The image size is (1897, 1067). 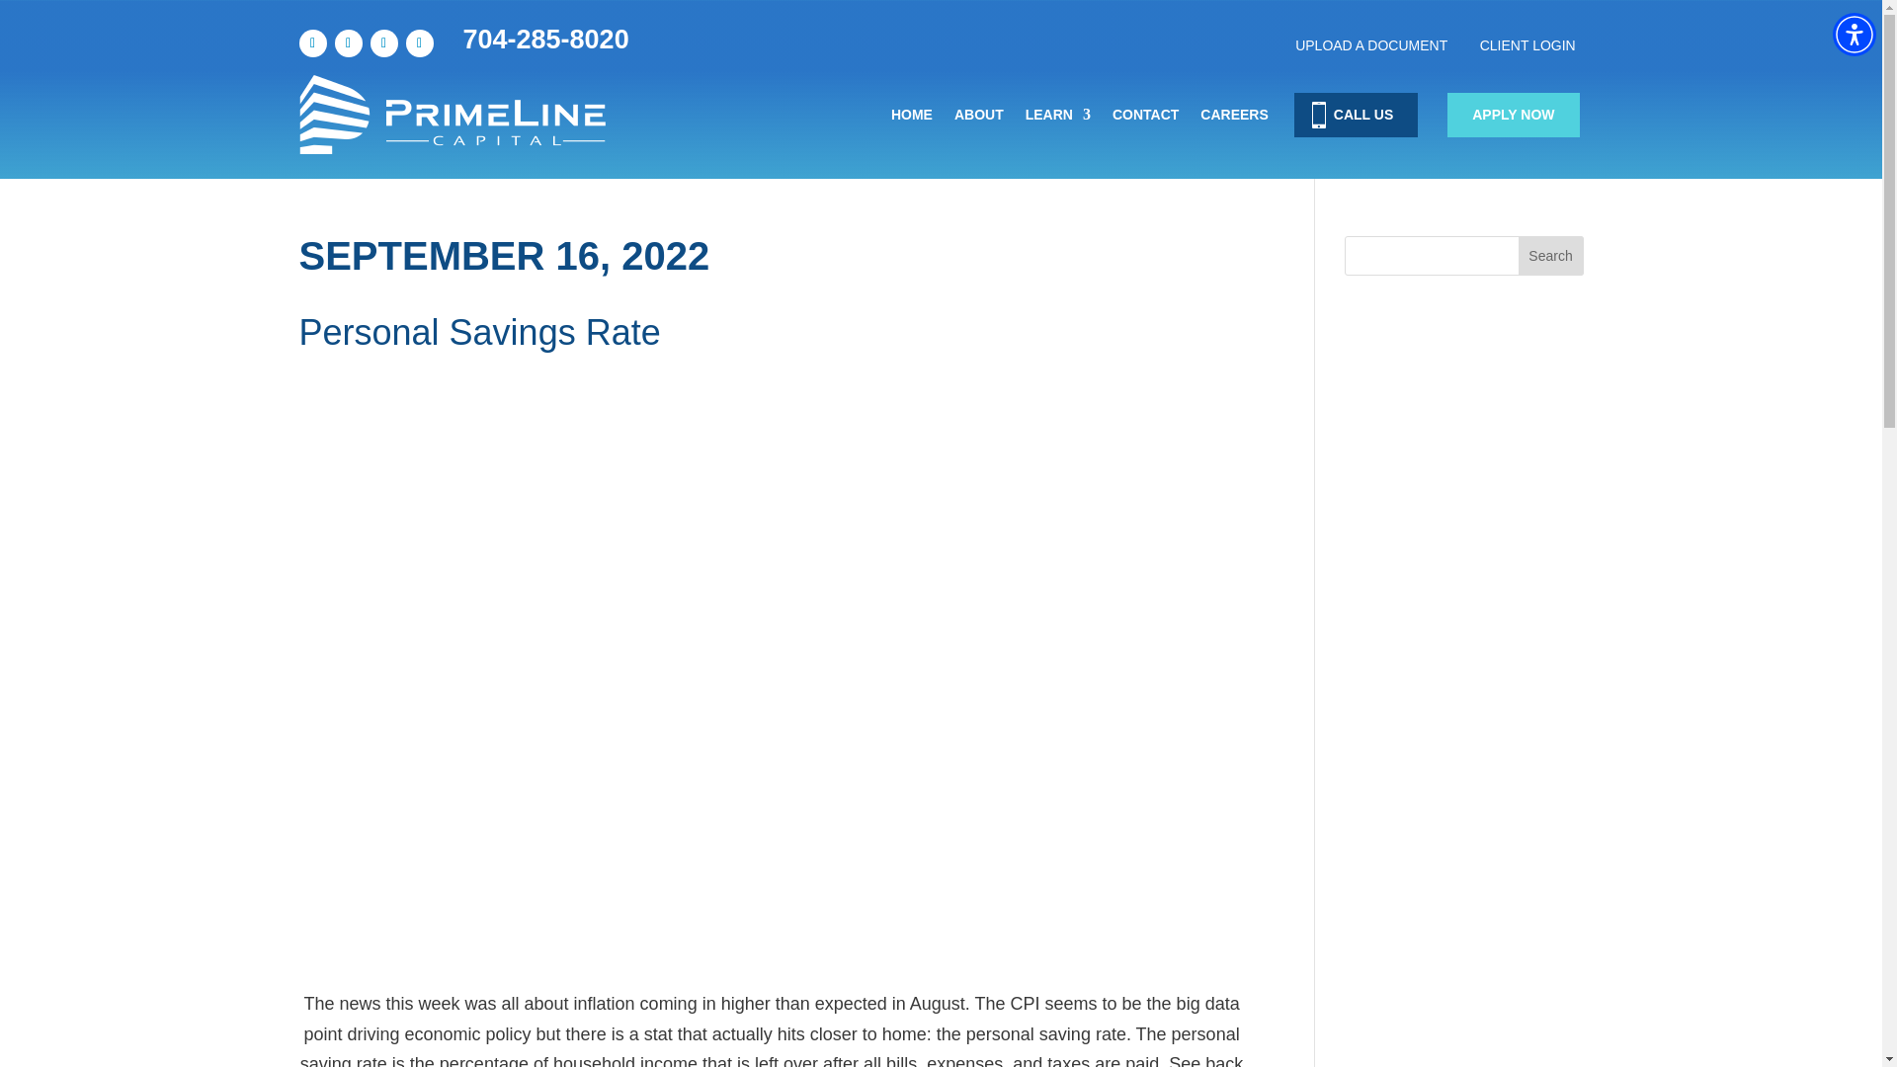 I want to click on ABOUT, so click(x=978, y=115).